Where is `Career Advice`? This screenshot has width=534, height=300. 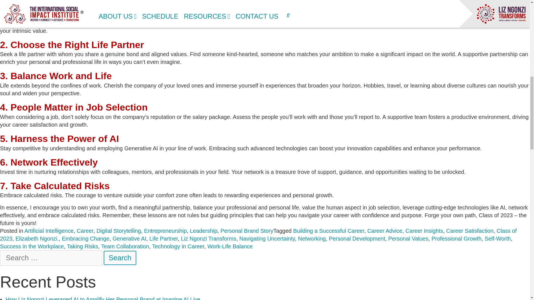
Career Advice is located at coordinates (385, 231).